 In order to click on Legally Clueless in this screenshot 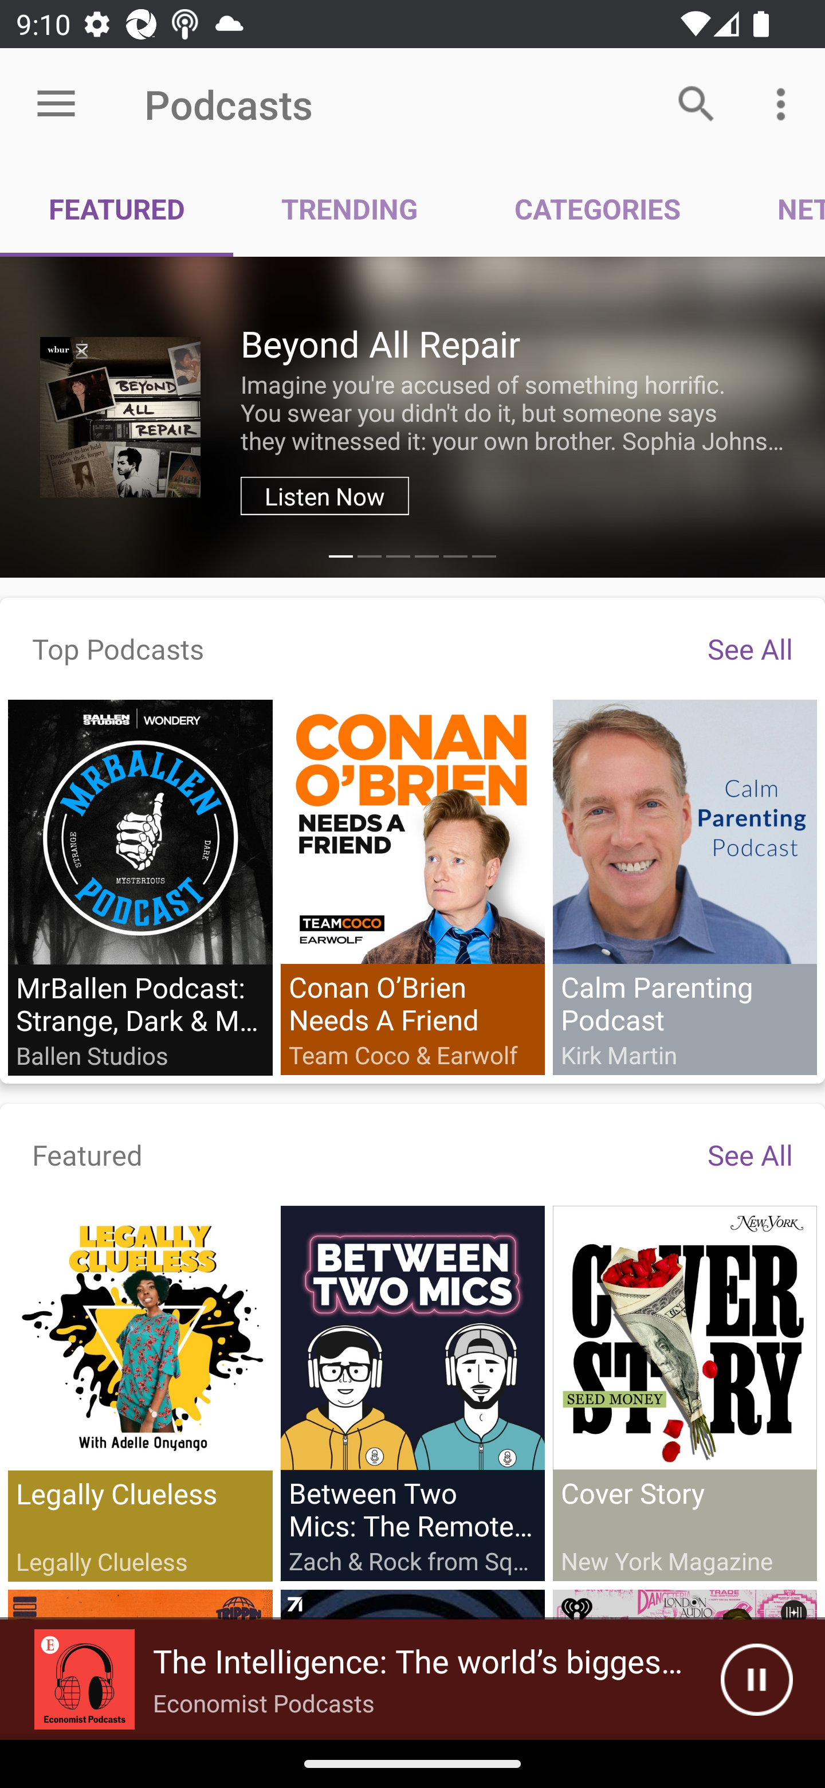, I will do `click(140, 1394)`.